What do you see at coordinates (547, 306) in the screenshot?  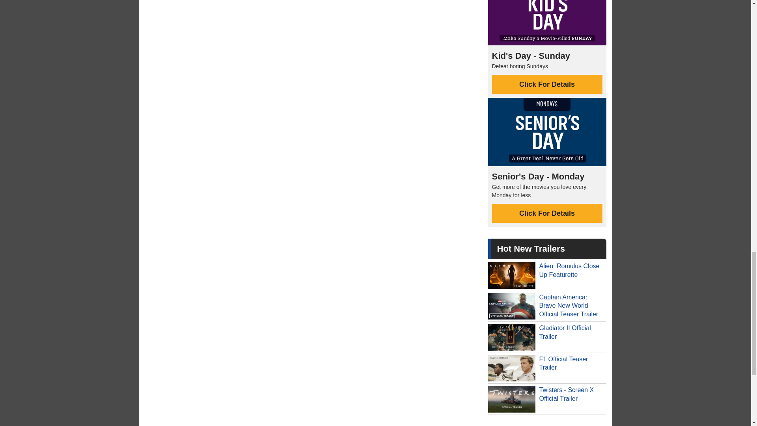 I see `Captain America: Brave New World Official Teaser Trailer` at bounding box center [547, 306].